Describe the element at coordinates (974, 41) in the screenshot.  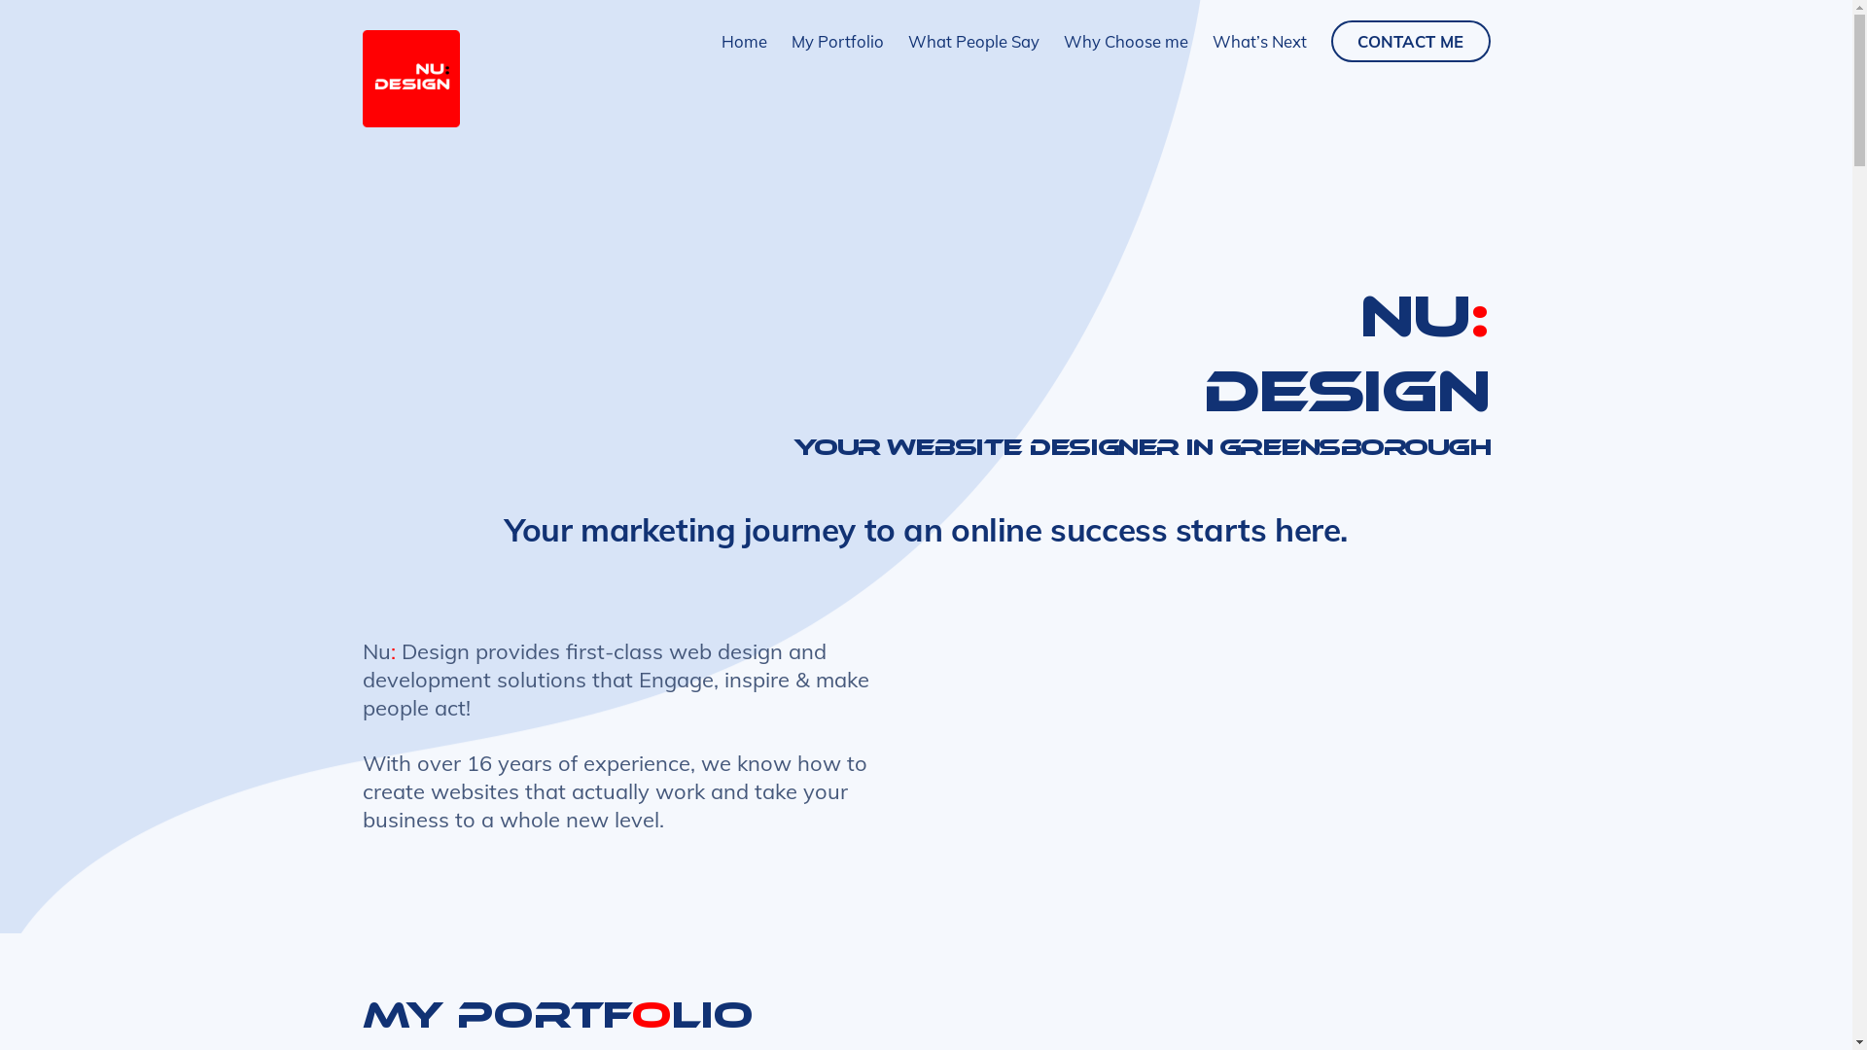
I see `What People Say` at that location.